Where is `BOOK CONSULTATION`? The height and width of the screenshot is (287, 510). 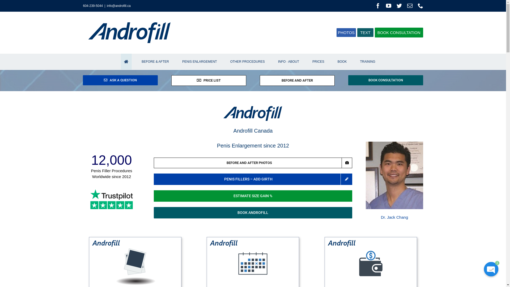
BOOK CONSULTATION is located at coordinates (399, 32).